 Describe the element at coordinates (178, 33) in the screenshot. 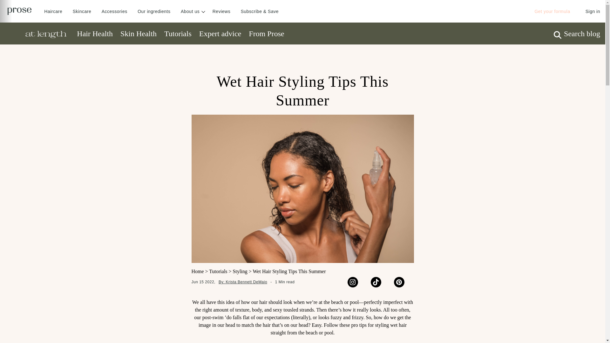

I see `Tutorials` at that location.